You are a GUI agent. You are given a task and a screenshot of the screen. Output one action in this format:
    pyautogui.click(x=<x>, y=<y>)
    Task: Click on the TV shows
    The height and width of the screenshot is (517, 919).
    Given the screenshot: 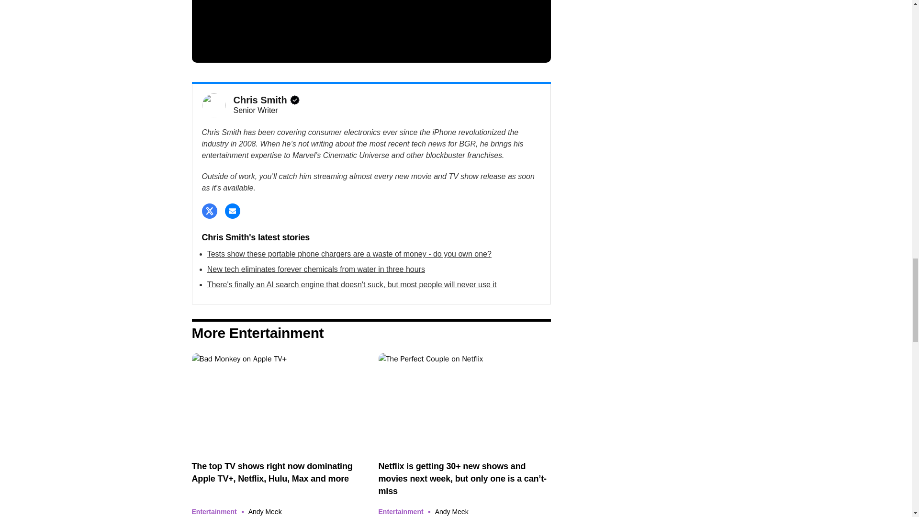 What is the action you would take?
    pyautogui.click(x=278, y=401)
    